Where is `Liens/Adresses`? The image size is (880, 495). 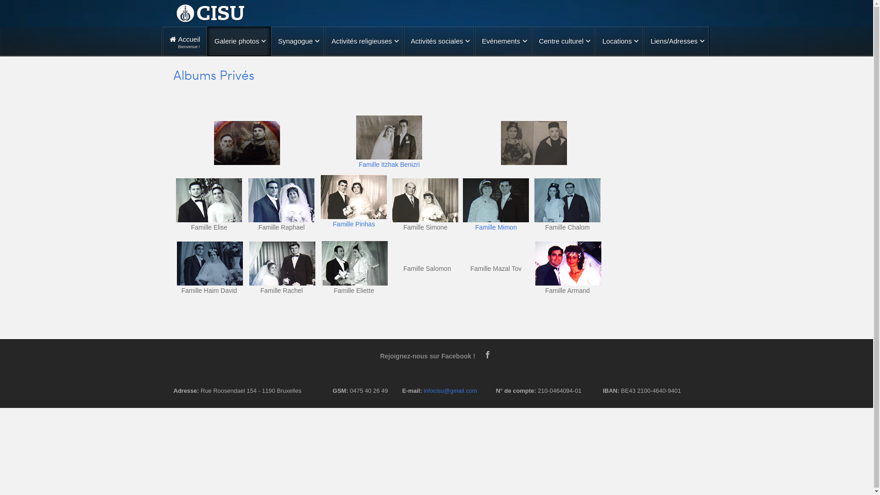
Liens/Adresses is located at coordinates (676, 41).